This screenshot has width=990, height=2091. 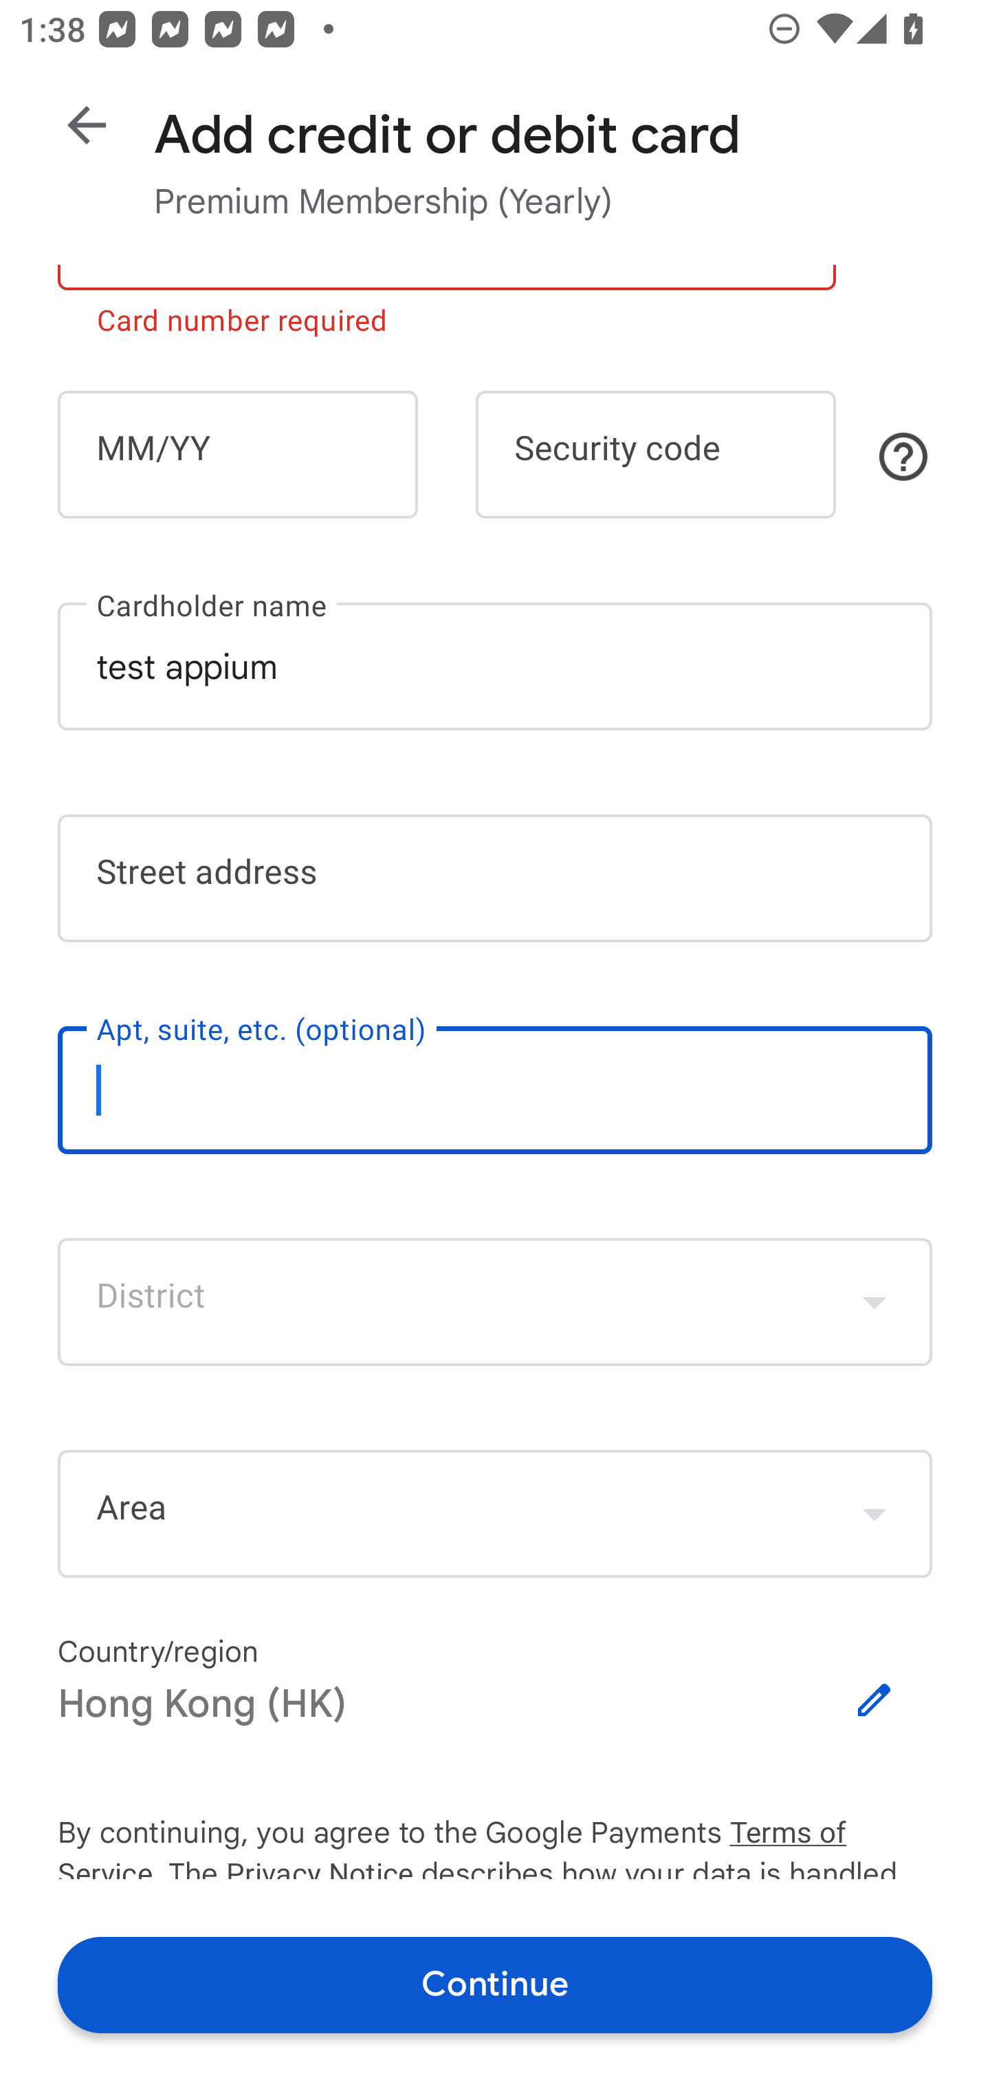 What do you see at coordinates (495, 1984) in the screenshot?
I see `Continue` at bounding box center [495, 1984].